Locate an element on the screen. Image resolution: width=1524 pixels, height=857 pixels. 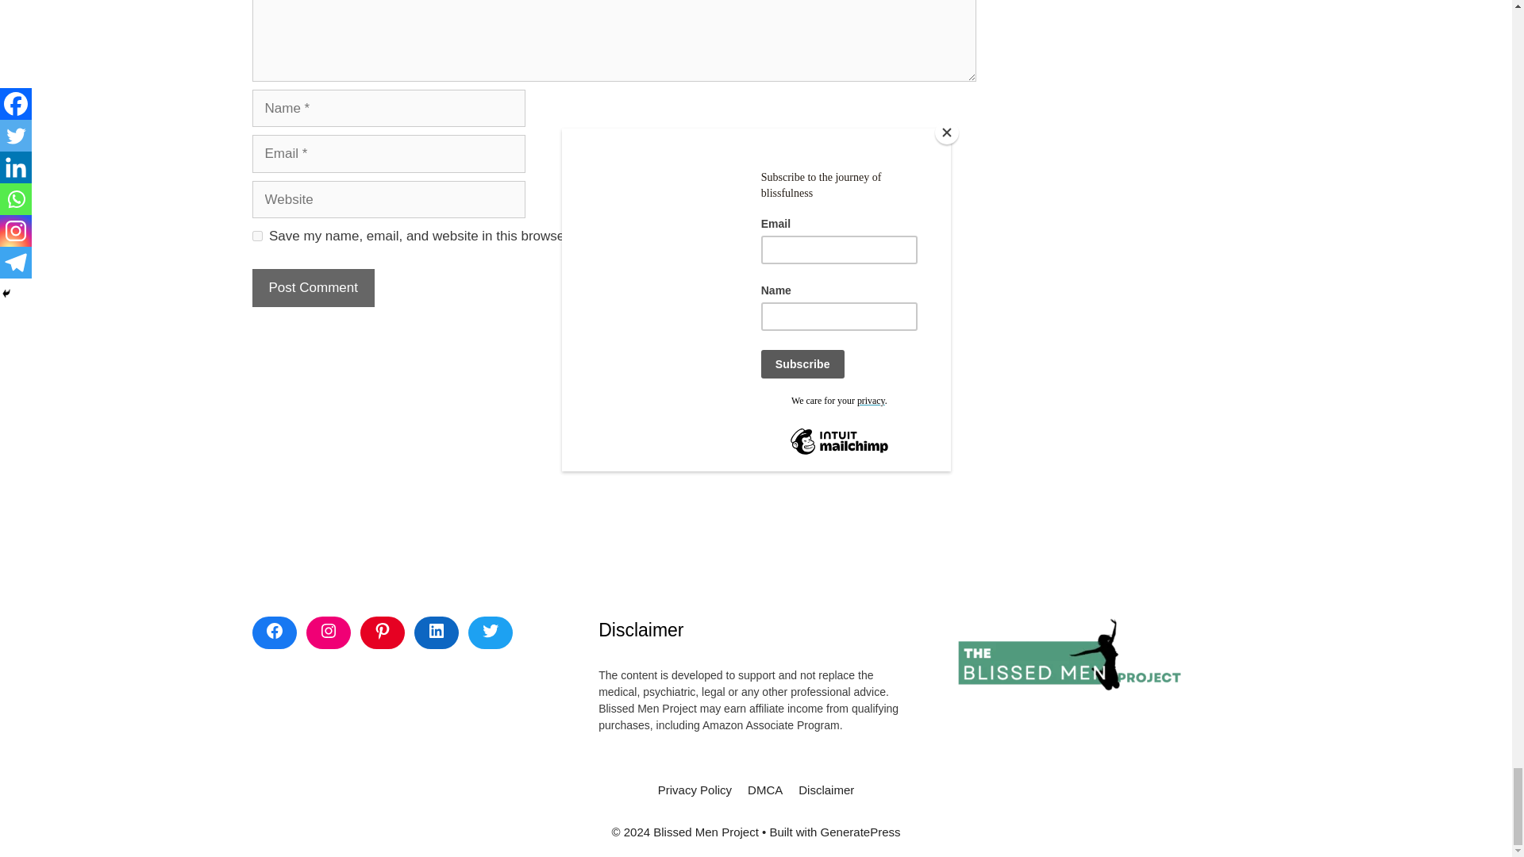
Post Comment is located at coordinates (314, 287).